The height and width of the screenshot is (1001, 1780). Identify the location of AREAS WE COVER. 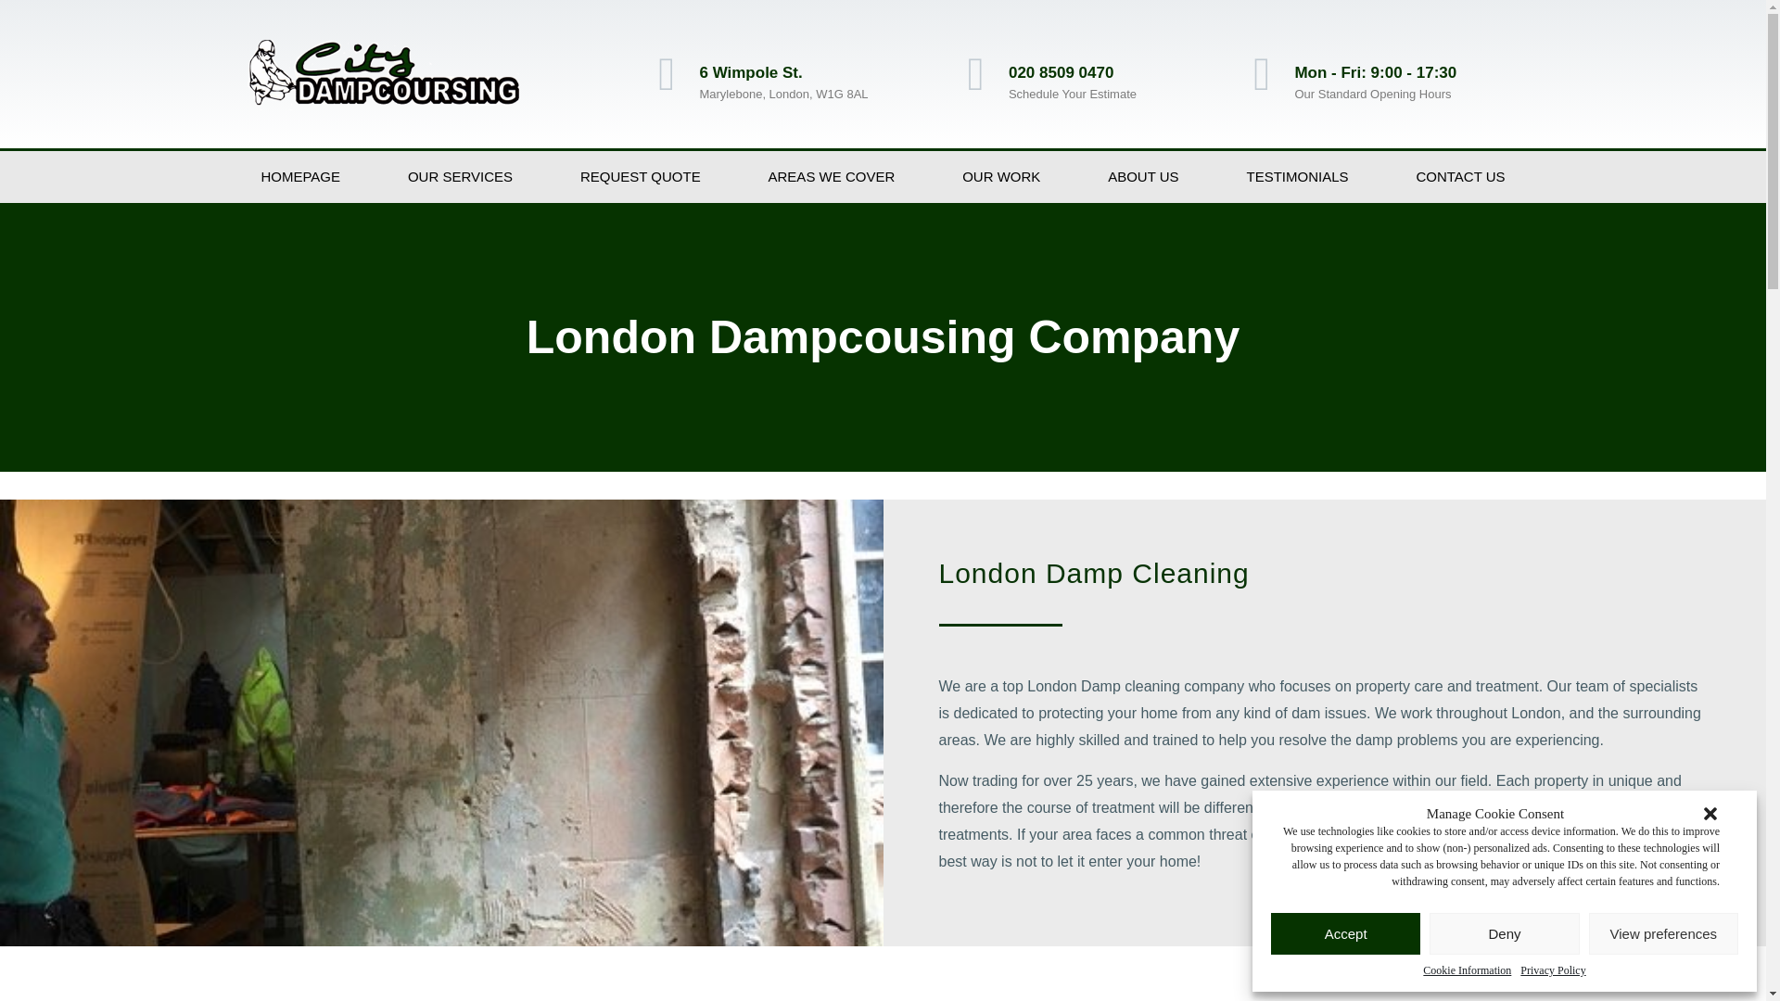
(831, 177).